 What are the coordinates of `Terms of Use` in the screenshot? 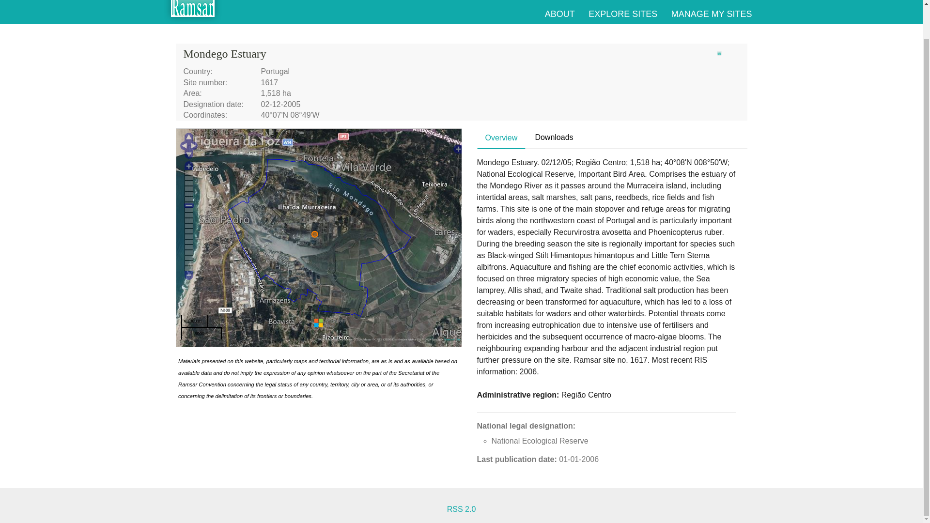 It's located at (451, 339).